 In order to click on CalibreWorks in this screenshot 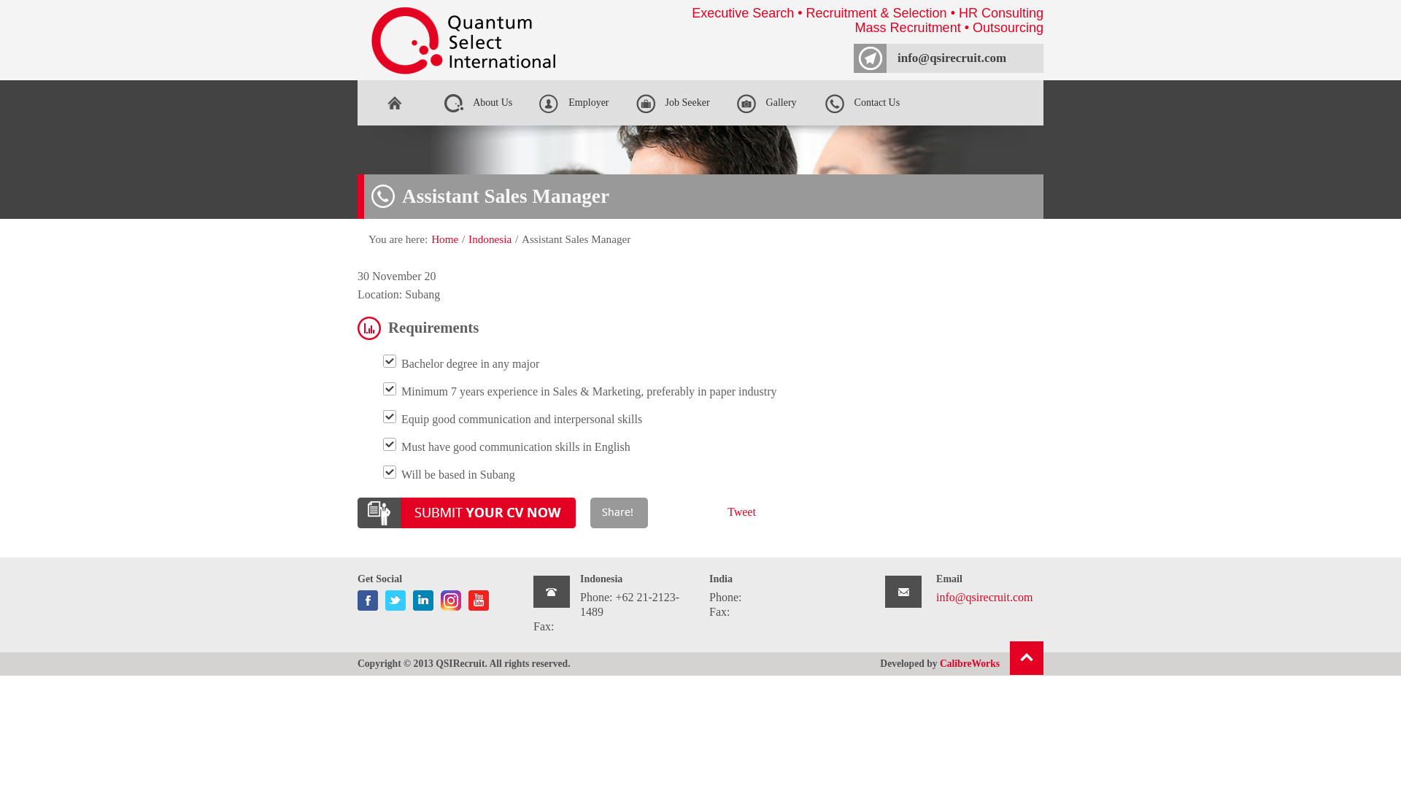, I will do `click(970, 663)`.